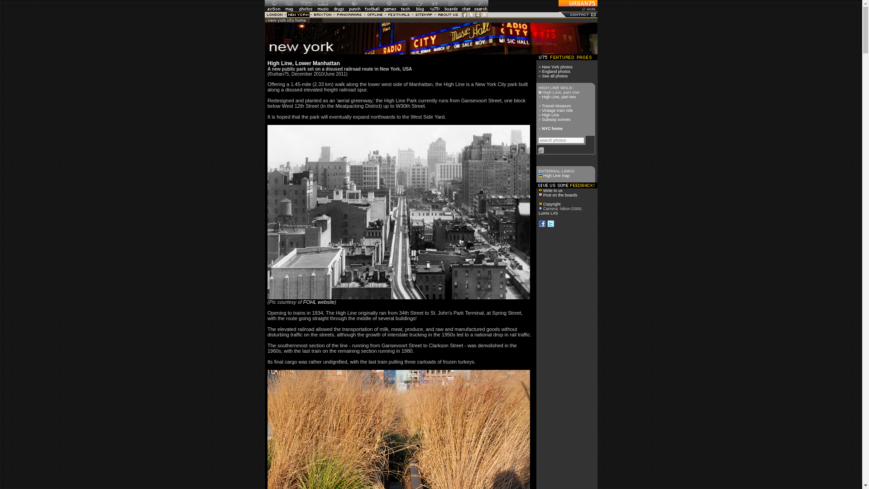 This screenshot has width=869, height=489. Describe the element at coordinates (319, 302) in the screenshot. I see `FOHL website` at that location.